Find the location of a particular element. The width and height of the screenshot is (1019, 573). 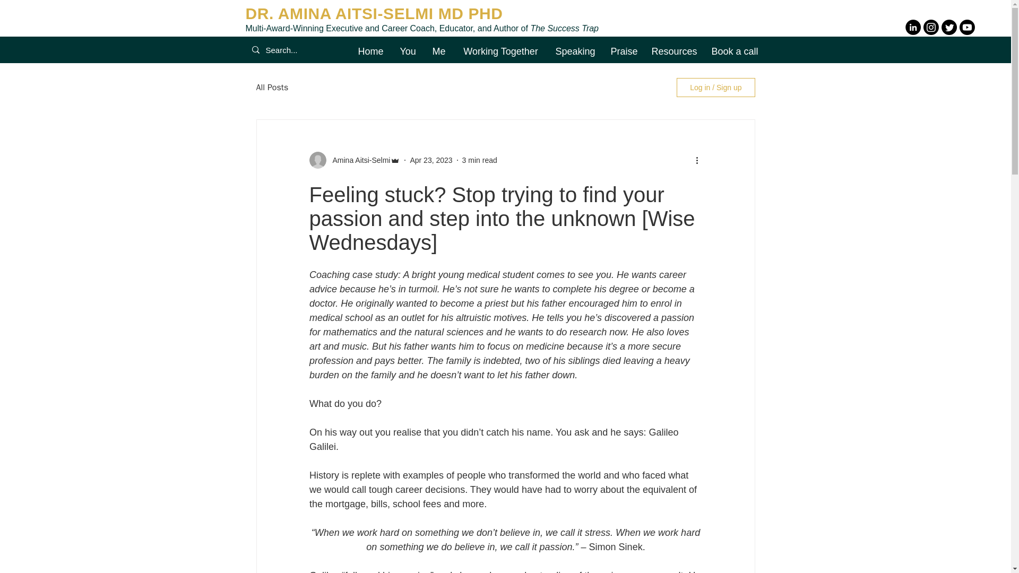

Amina Aitsi-Selmi is located at coordinates (358, 160).